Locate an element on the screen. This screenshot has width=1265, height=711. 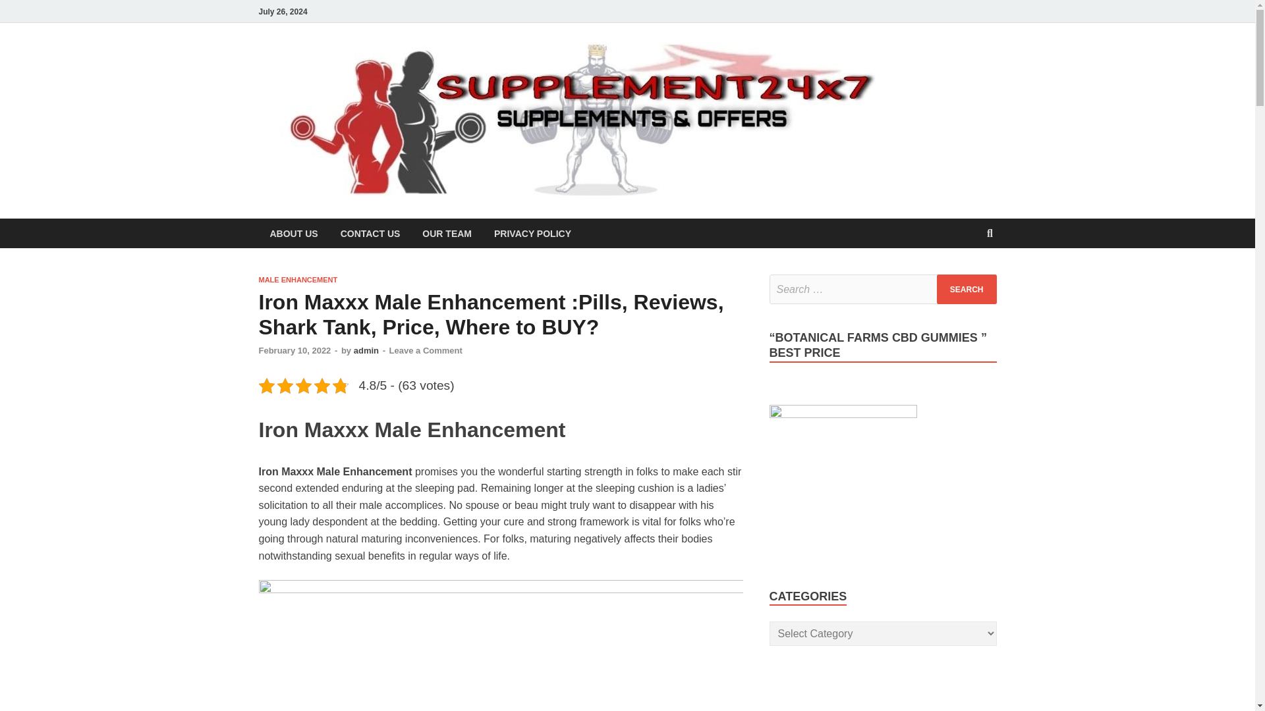
CONTACT US is located at coordinates (370, 233).